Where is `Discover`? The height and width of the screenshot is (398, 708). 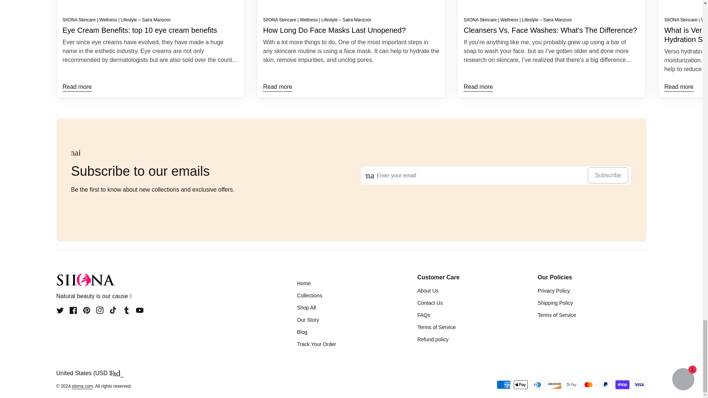 Discover is located at coordinates (554, 385).